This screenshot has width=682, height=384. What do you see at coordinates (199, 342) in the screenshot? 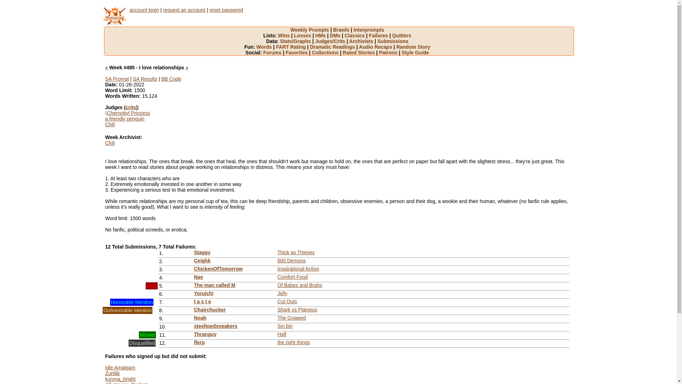
I see `flerp` at bounding box center [199, 342].